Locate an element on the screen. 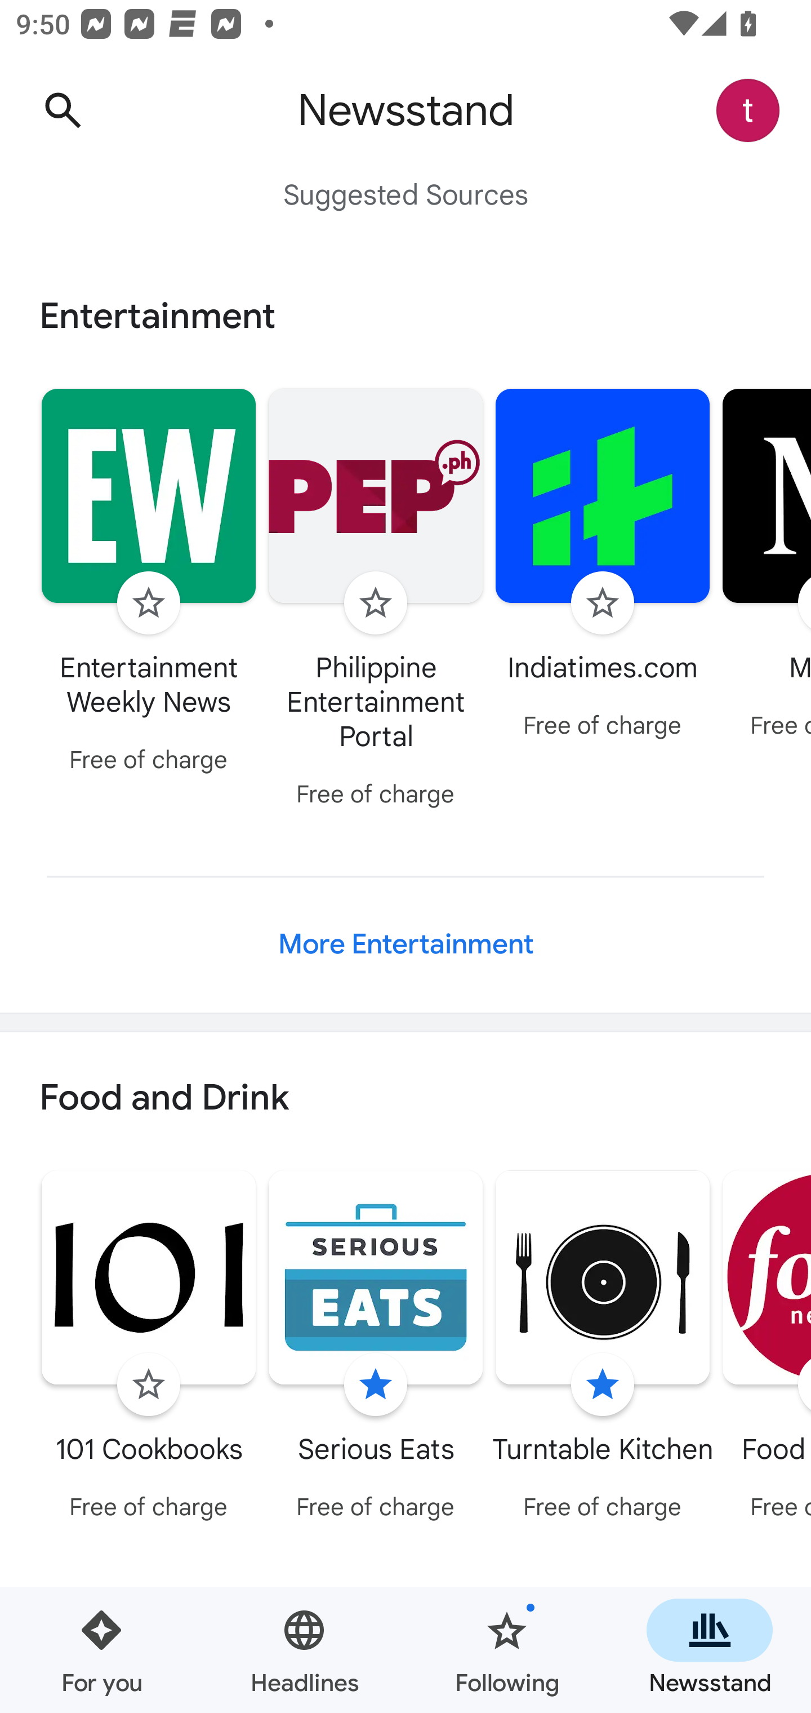 This screenshot has height=1713, width=811. Unfollow is located at coordinates (375, 1385).